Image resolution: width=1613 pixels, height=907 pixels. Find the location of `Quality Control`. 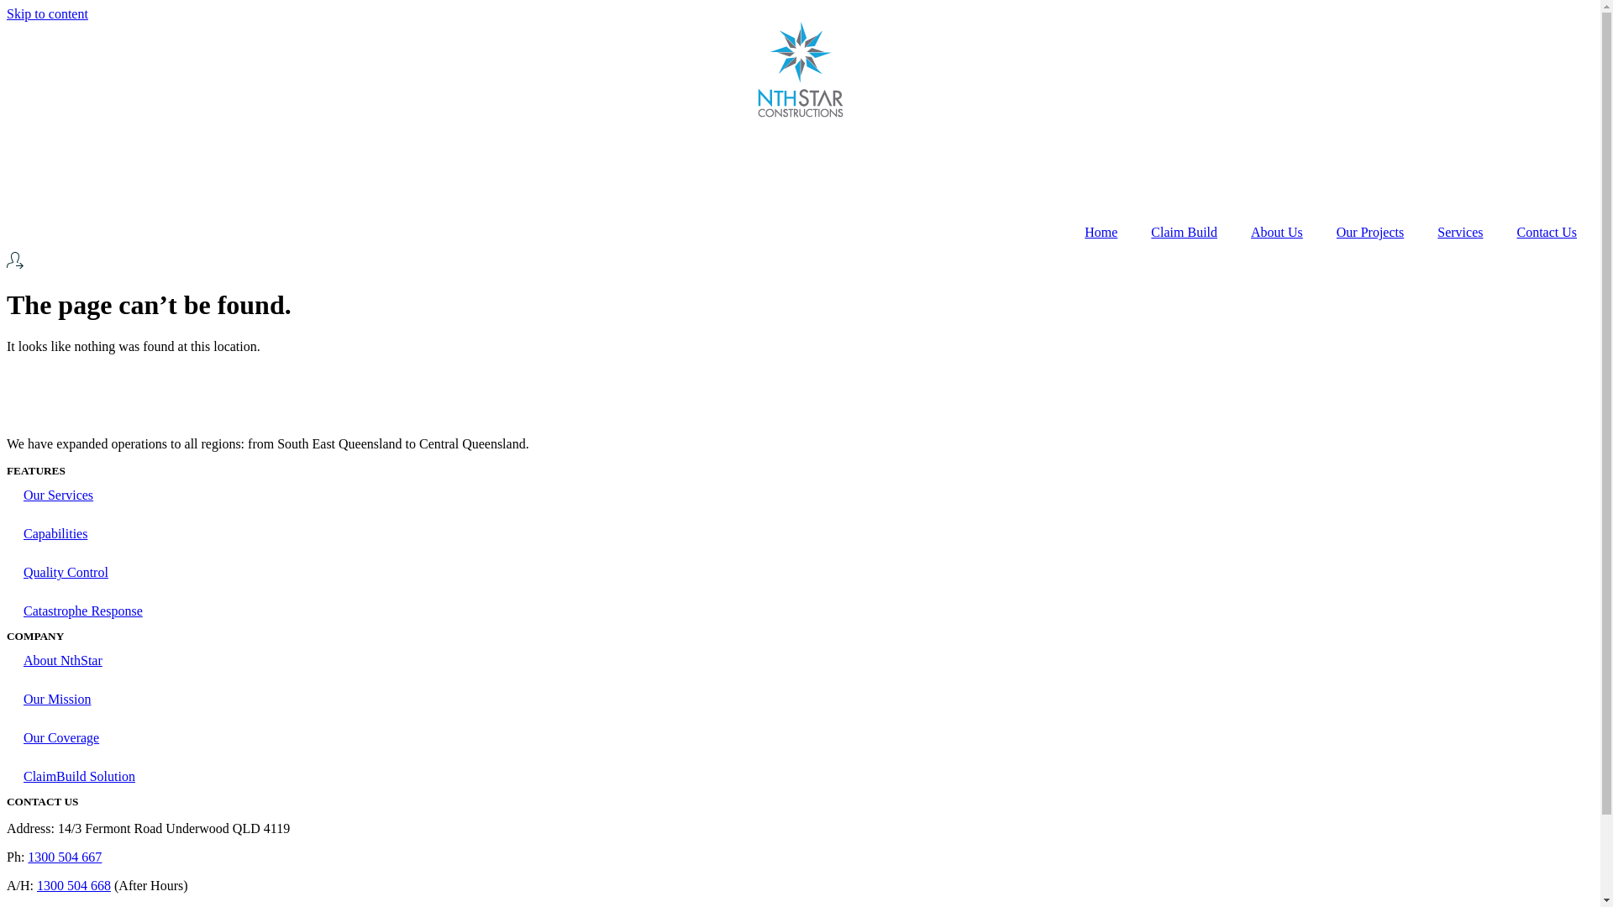

Quality Control is located at coordinates (800, 573).